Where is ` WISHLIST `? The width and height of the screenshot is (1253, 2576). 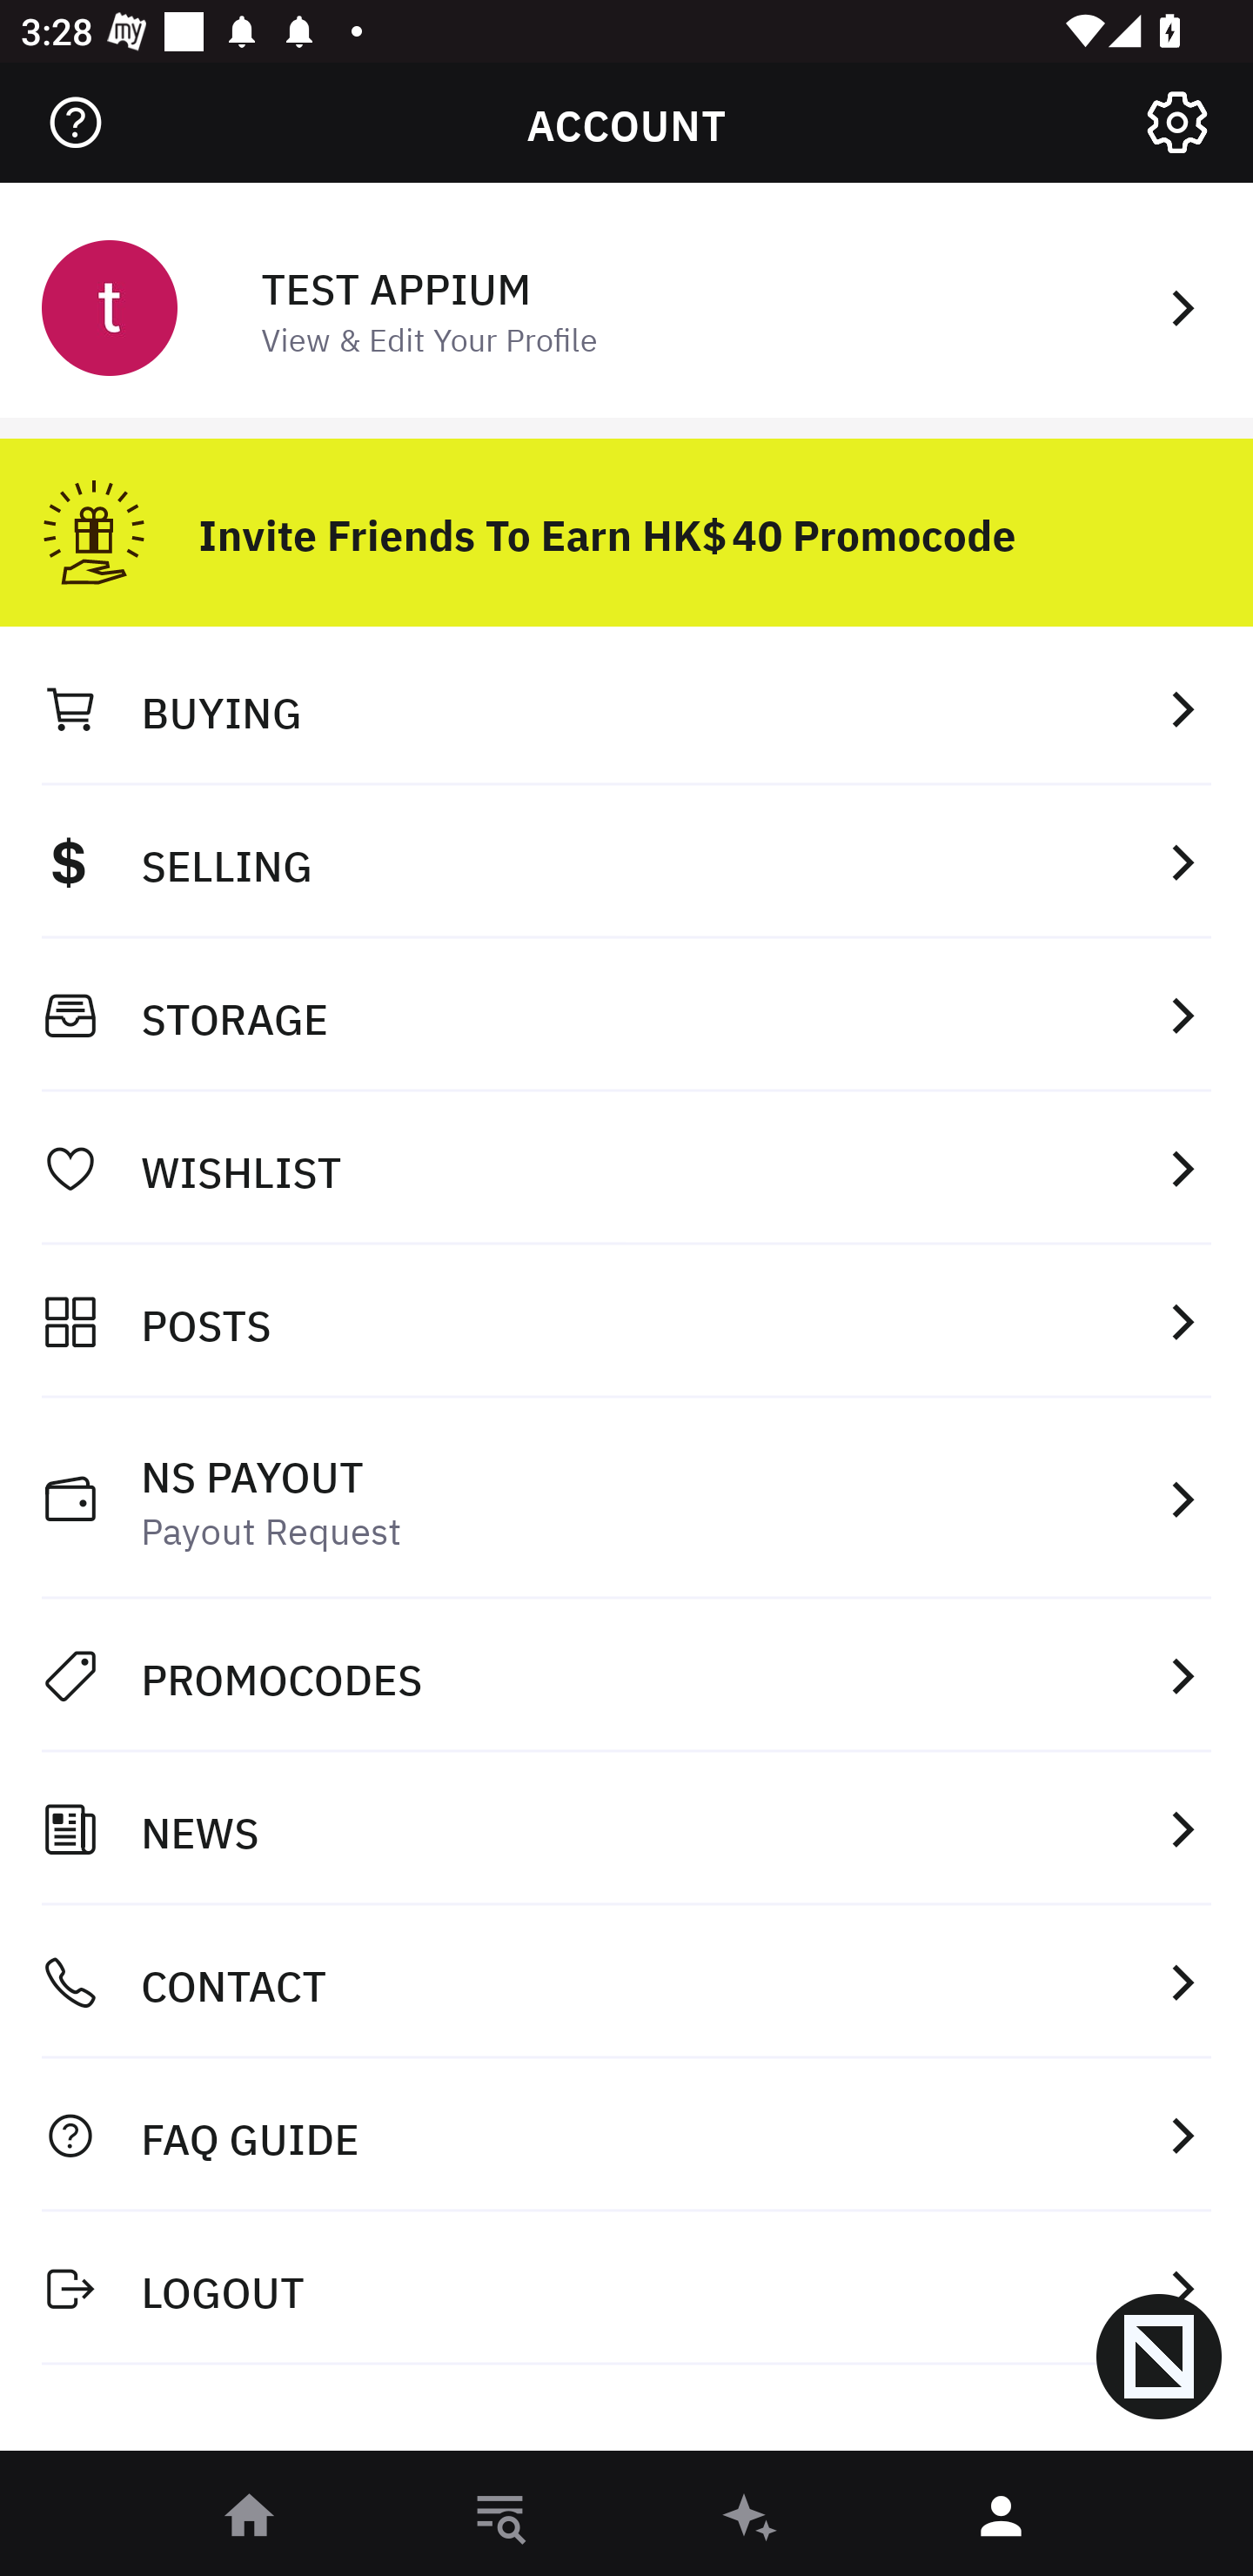  WISHLIST  is located at coordinates (626, 1168).